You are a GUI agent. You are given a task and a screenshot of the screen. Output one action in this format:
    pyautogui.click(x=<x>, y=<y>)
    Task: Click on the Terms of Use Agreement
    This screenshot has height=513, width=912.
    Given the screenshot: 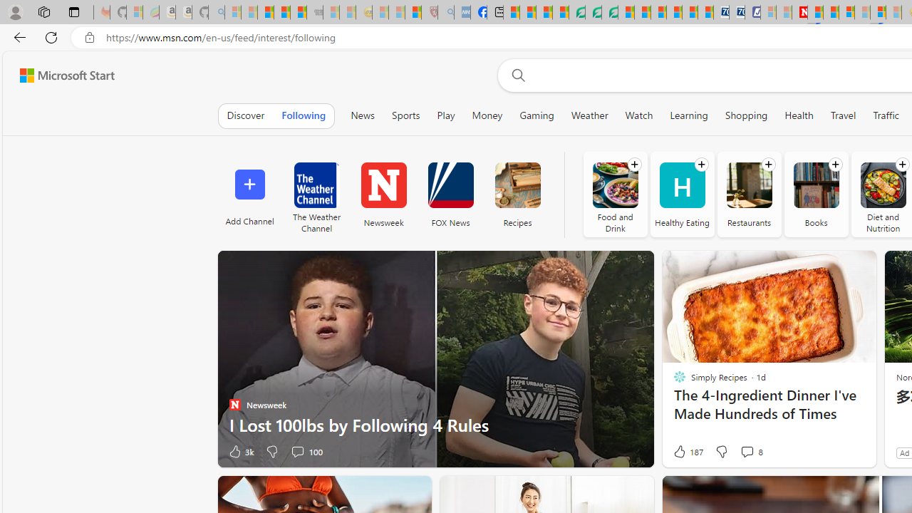 What is the action you would take?
    pyautogui.click(x=593, y=13)
    